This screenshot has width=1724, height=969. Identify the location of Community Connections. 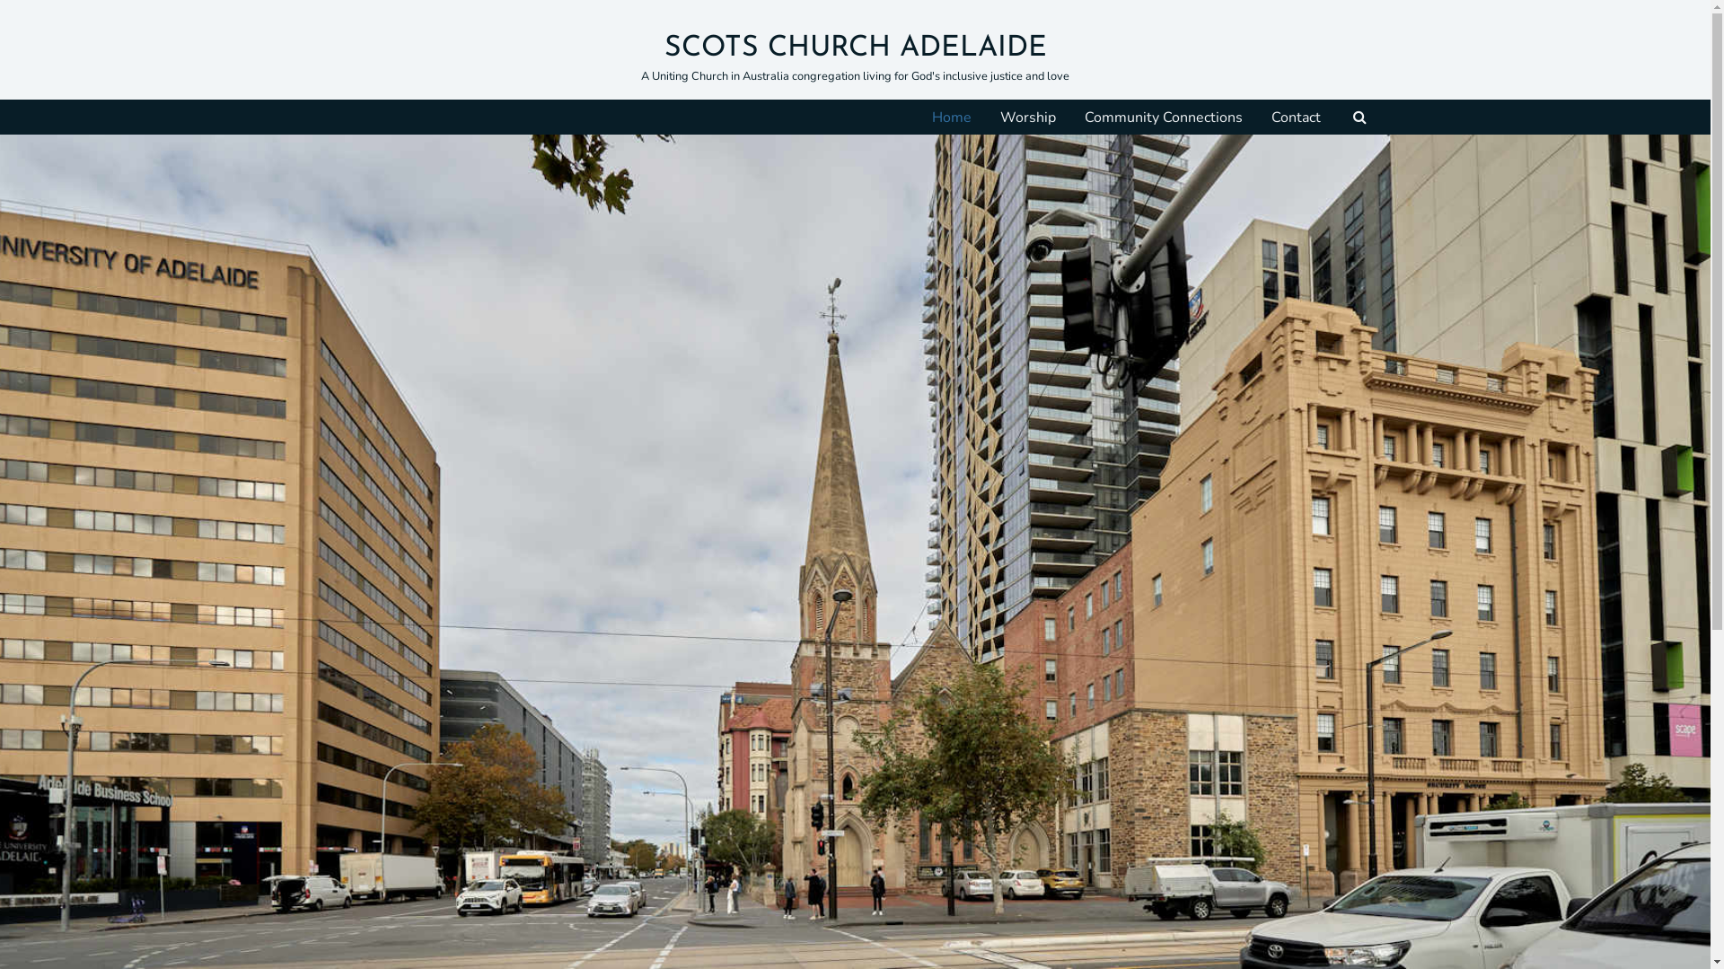
(1164, 118).